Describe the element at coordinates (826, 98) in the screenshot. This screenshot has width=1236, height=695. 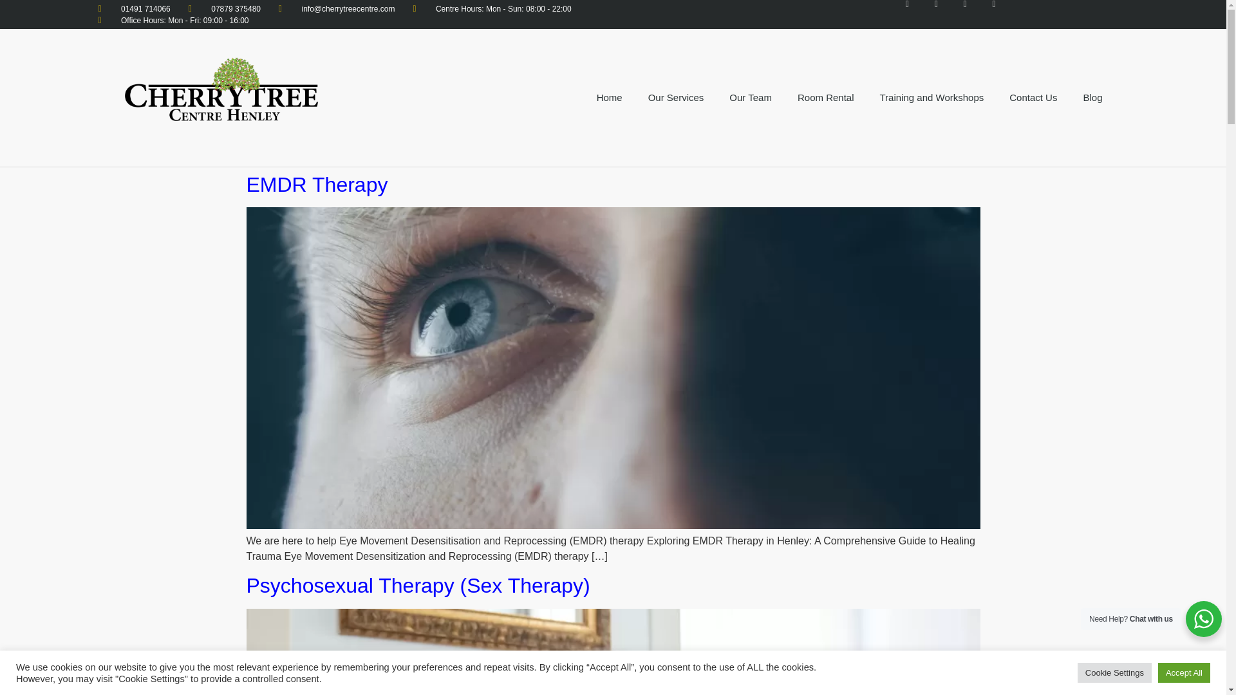
I see `Room Rental` at that location.